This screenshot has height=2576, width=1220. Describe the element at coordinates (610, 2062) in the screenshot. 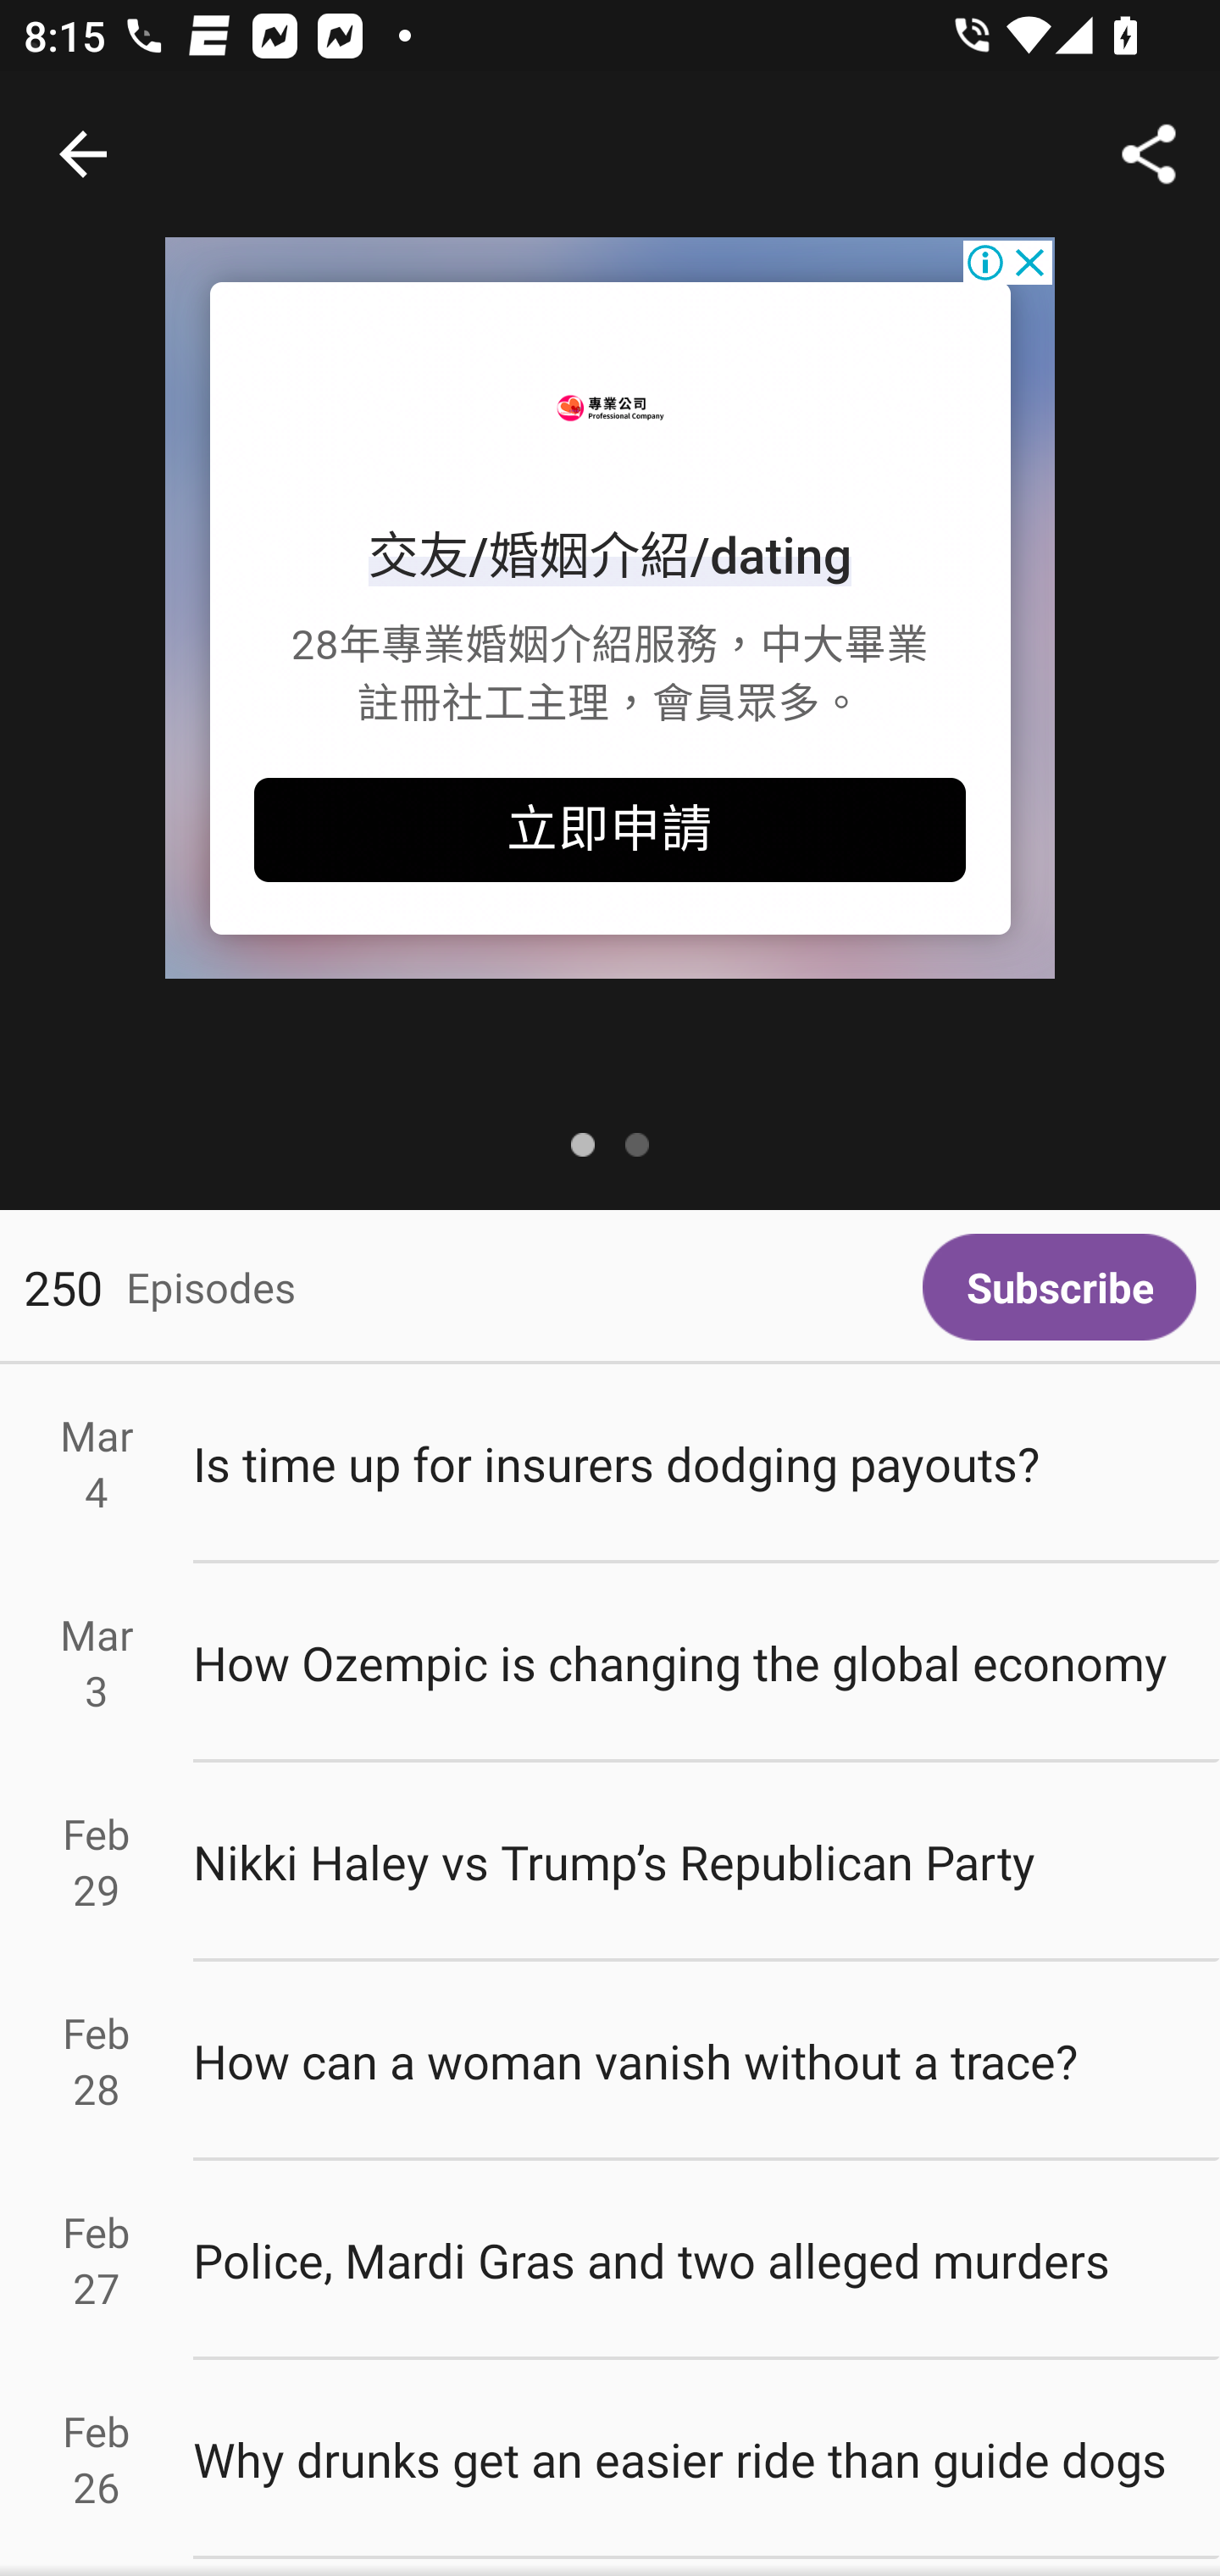

I see `Feb 28 How can a woman vanish without a trace?` at that location.